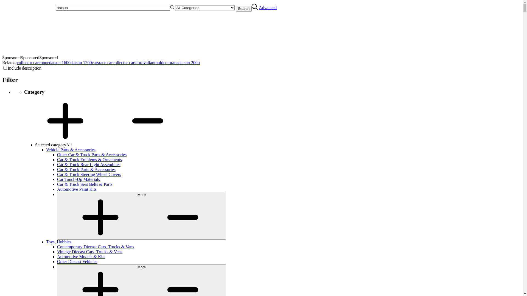 This screenshot has height=296, width=527. Describe the element at coordinates (140, 62) in the screenshot. I see `ford` at that location.